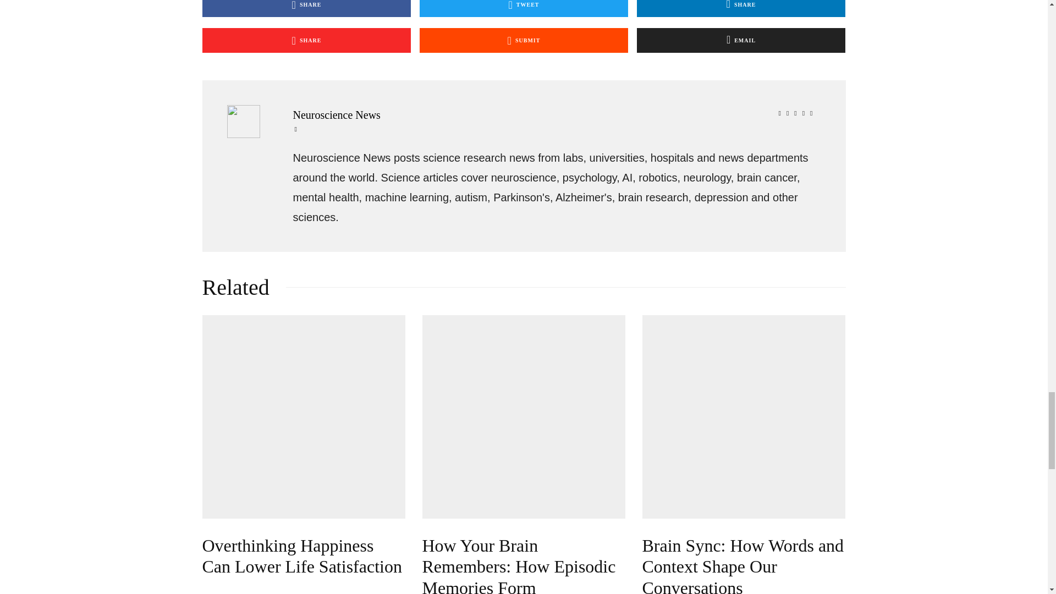 This screenshot has height=594, width=1056. What do you see at coordinates (741, 9) in the screenshot?
I see `SHARE` at bounding box center [741, 9].